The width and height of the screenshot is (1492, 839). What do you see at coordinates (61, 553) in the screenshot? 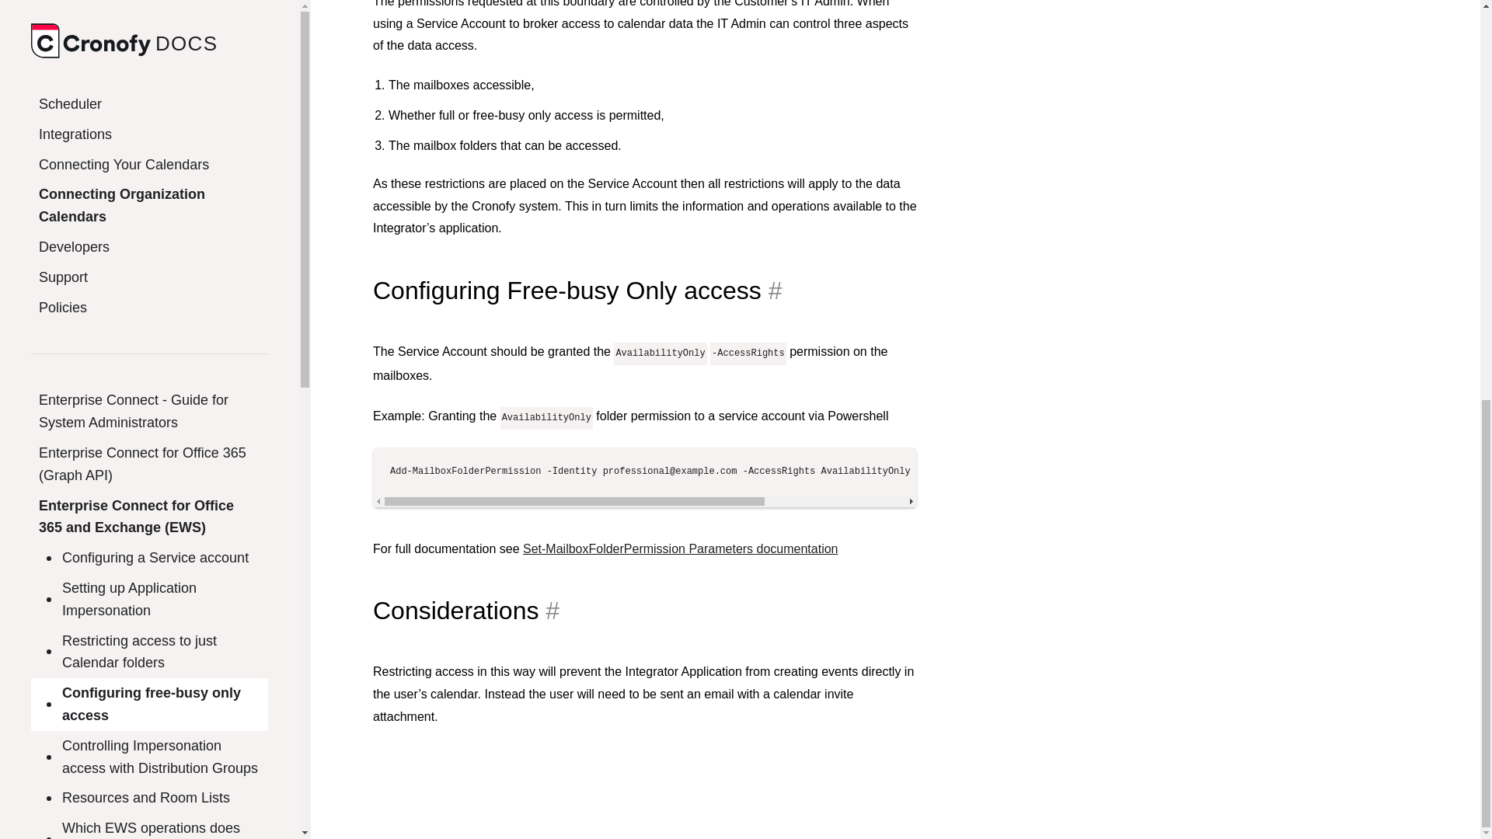
I see `ISO.org - ISO27018` at bounding box center [61, 553].